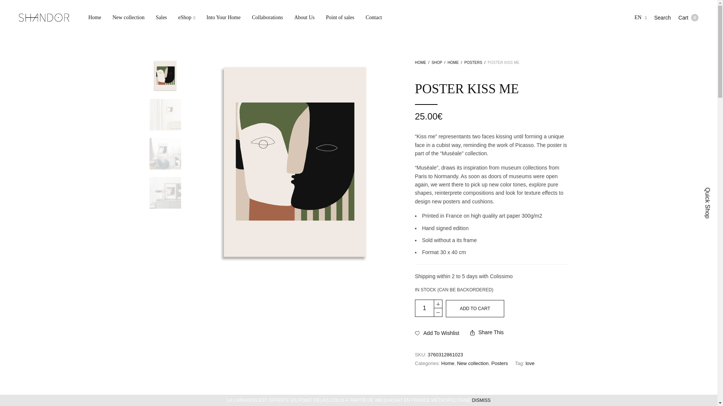 The width and height of the screenshot is (723, 406). What do you see at coordinates (425, 308) in the screenshot?
I see `About Us` at bounding box center [425, 308].